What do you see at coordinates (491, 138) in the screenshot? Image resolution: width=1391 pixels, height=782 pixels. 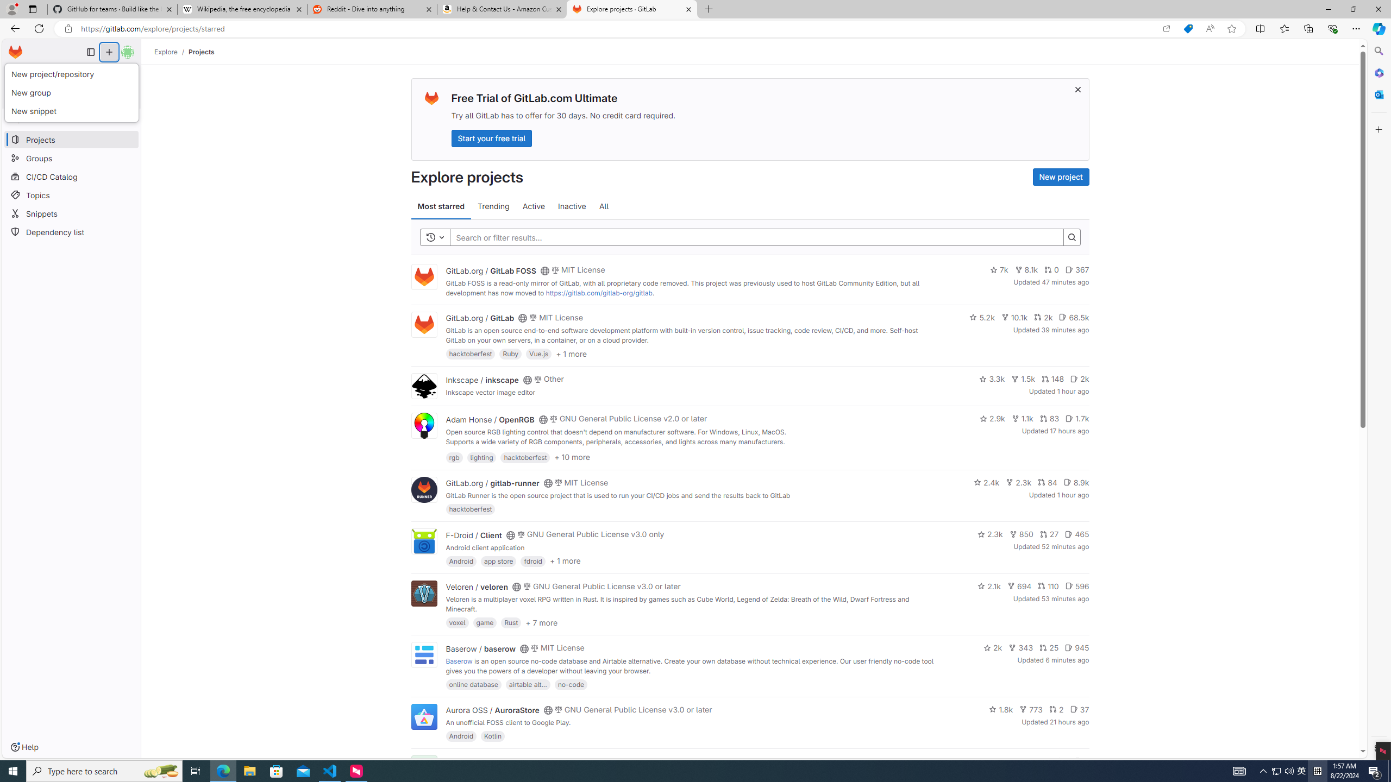 I see `Start your free trial` at bounding box center [491, 138].